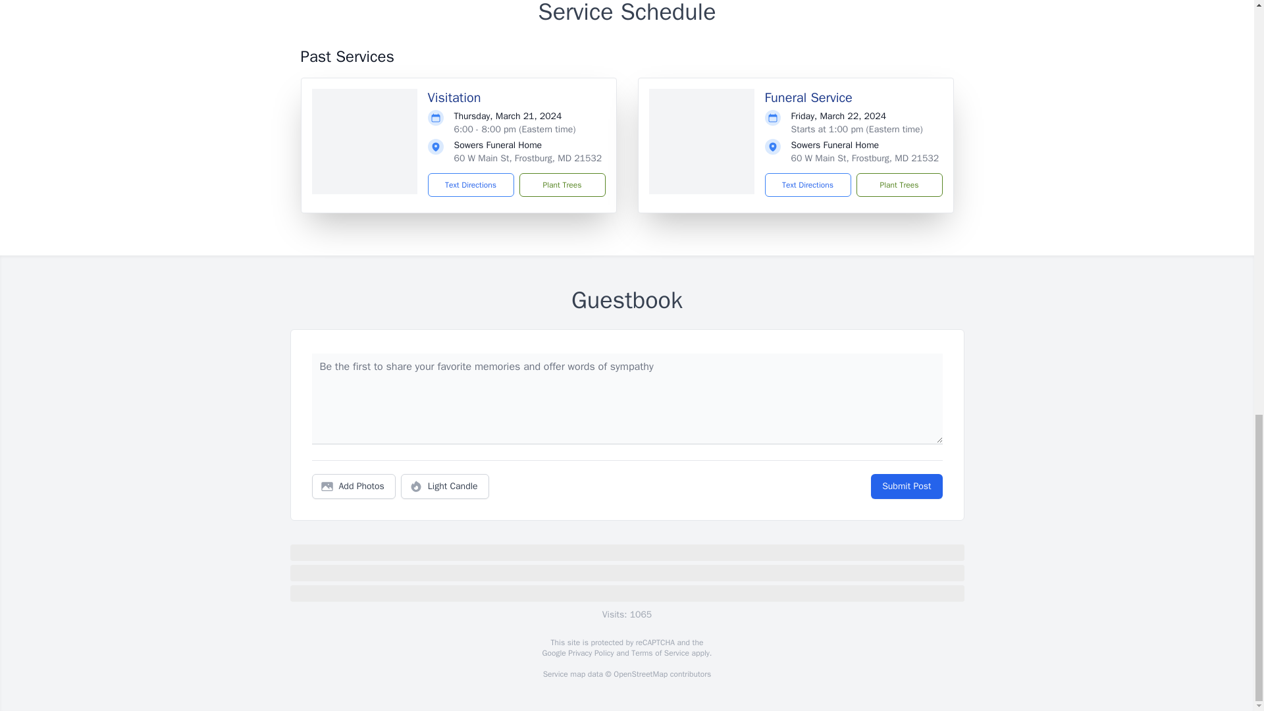 This screenshot has width=1264, height=711. Describe the element at coordinates (528, 158) in the screenshot. I see `60 W Main St, Frostburg, MD 21532` at that location.